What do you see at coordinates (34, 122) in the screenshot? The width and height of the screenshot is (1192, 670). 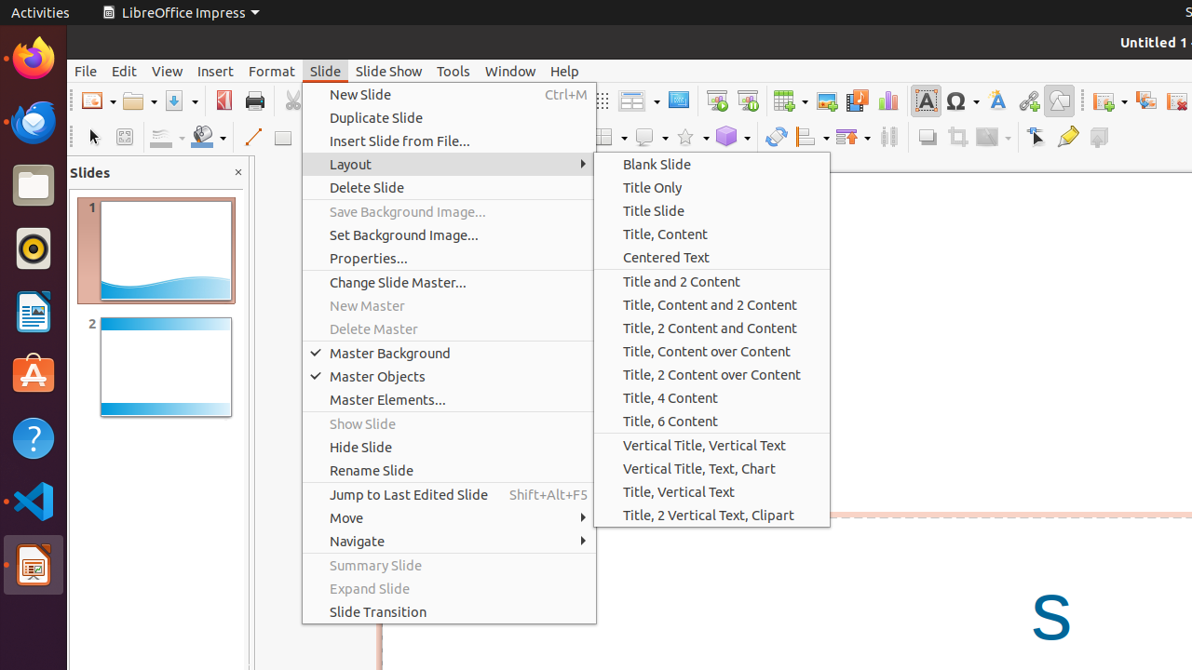 I see `Thunderbird Mail` at bounding box center [34, 122].